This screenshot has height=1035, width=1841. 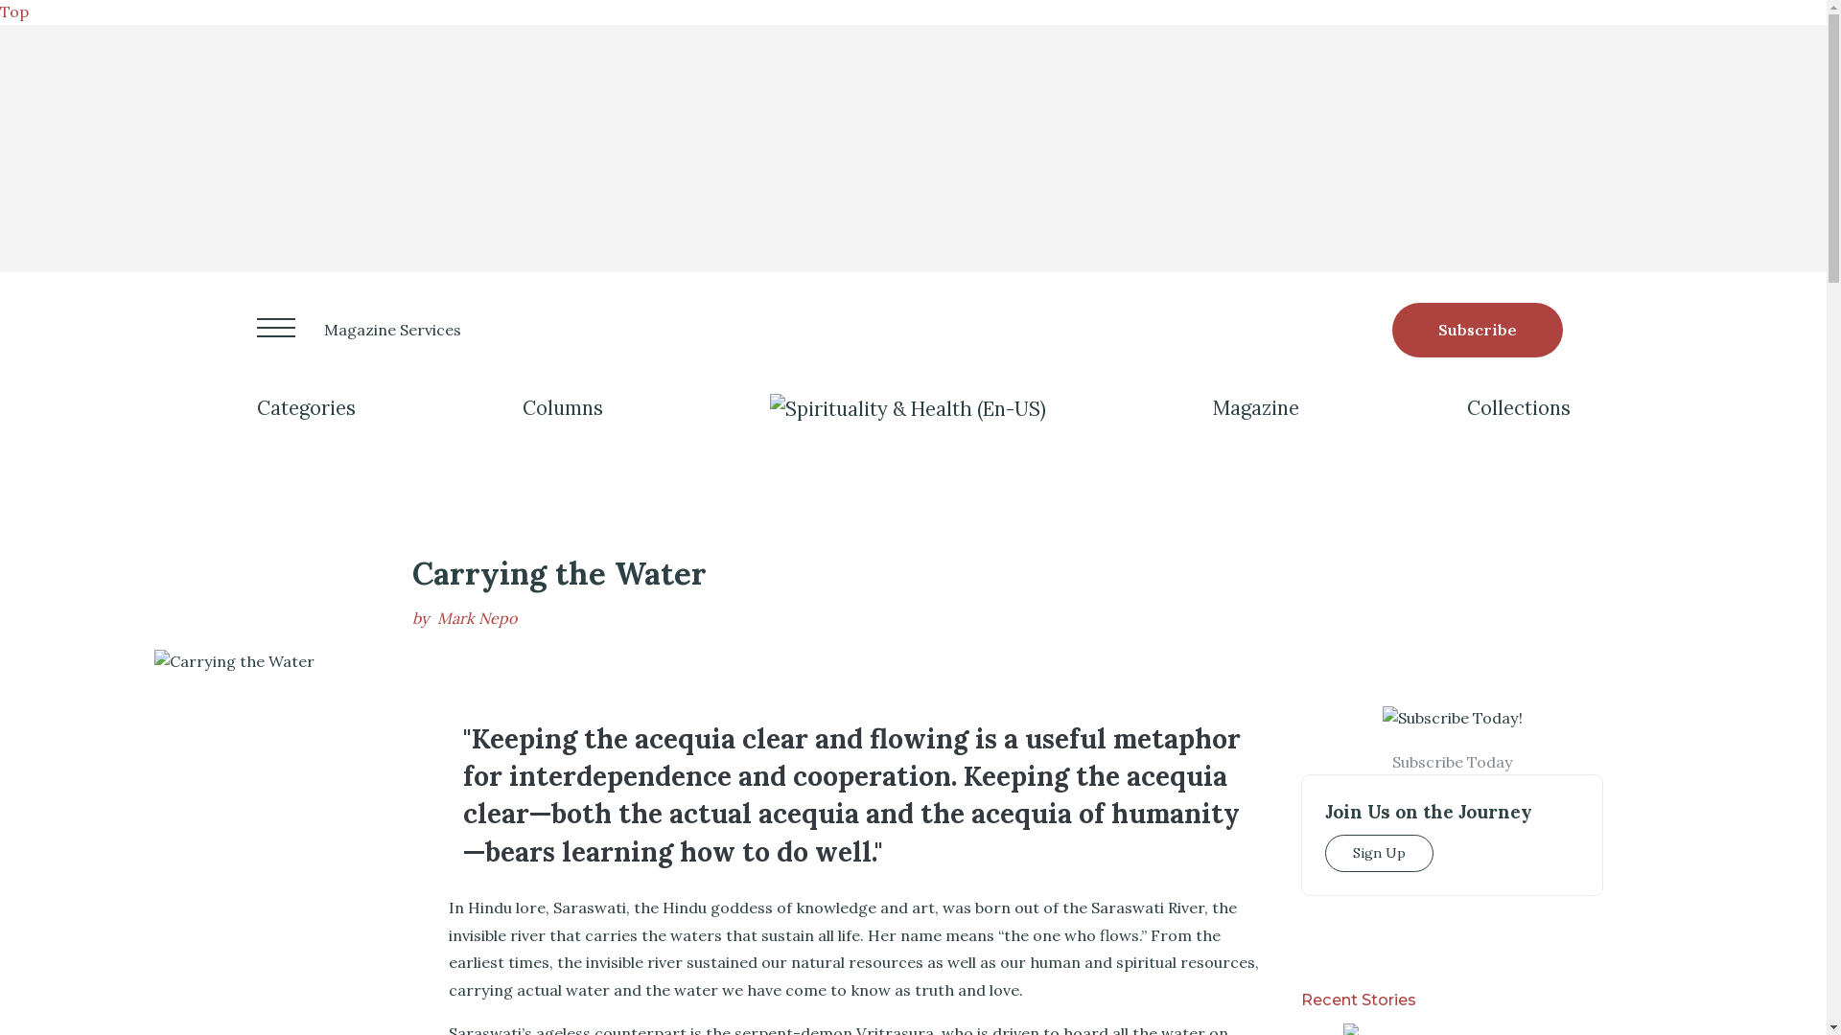 I want to click on Opens to Store site, so click(x=1477, y=330).